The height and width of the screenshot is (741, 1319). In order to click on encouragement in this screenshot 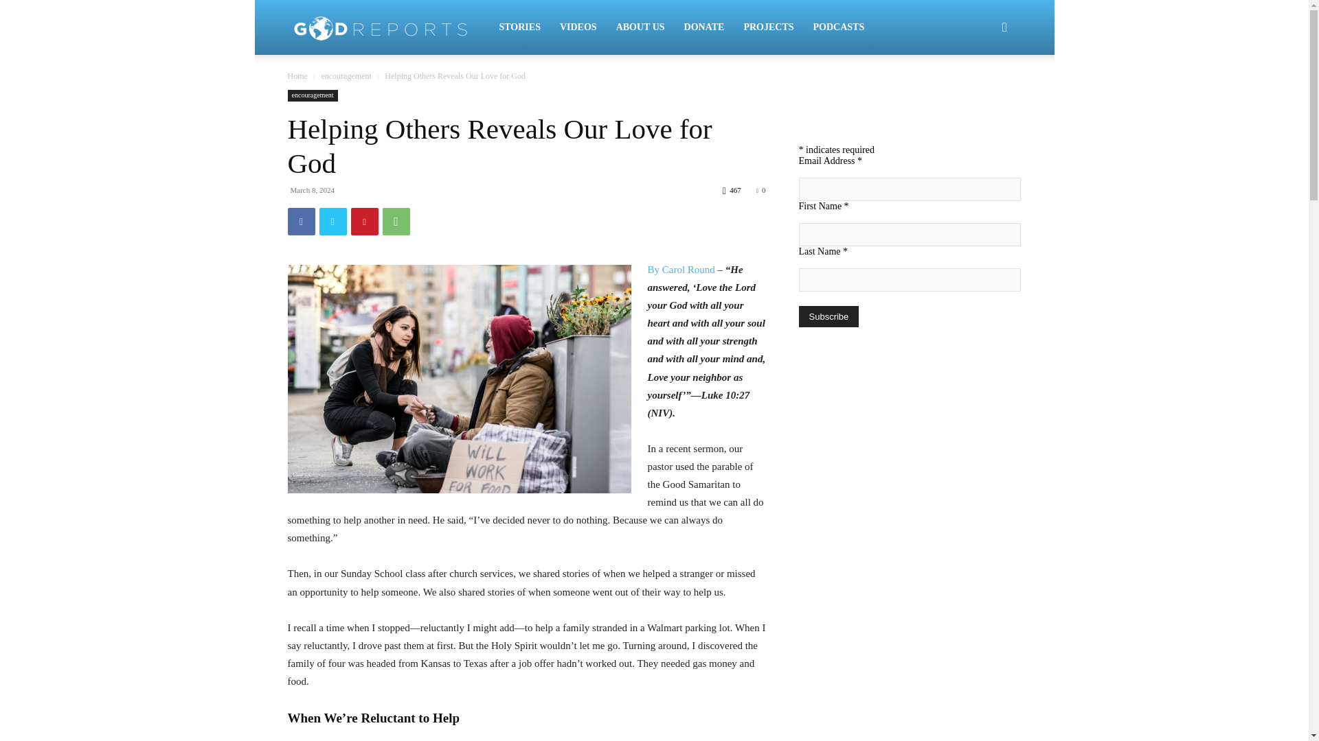, I will do `click(312, 95)`.